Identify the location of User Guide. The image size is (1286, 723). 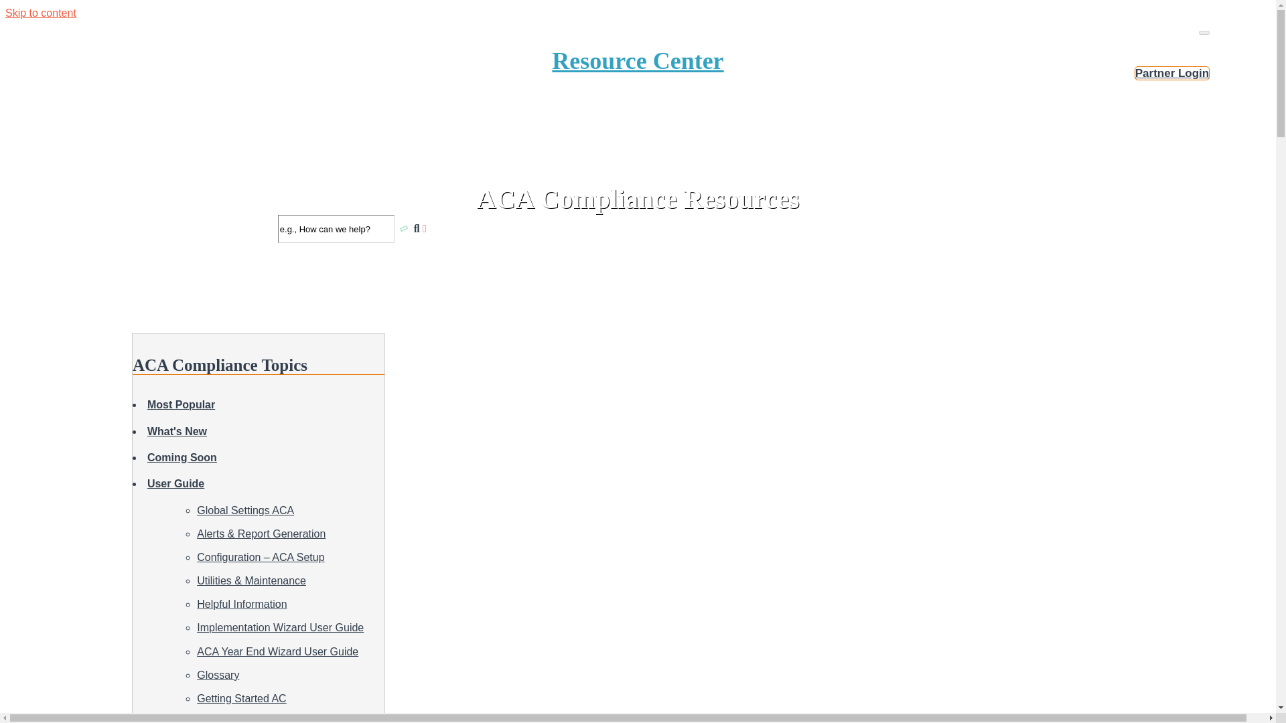
(241, 698).